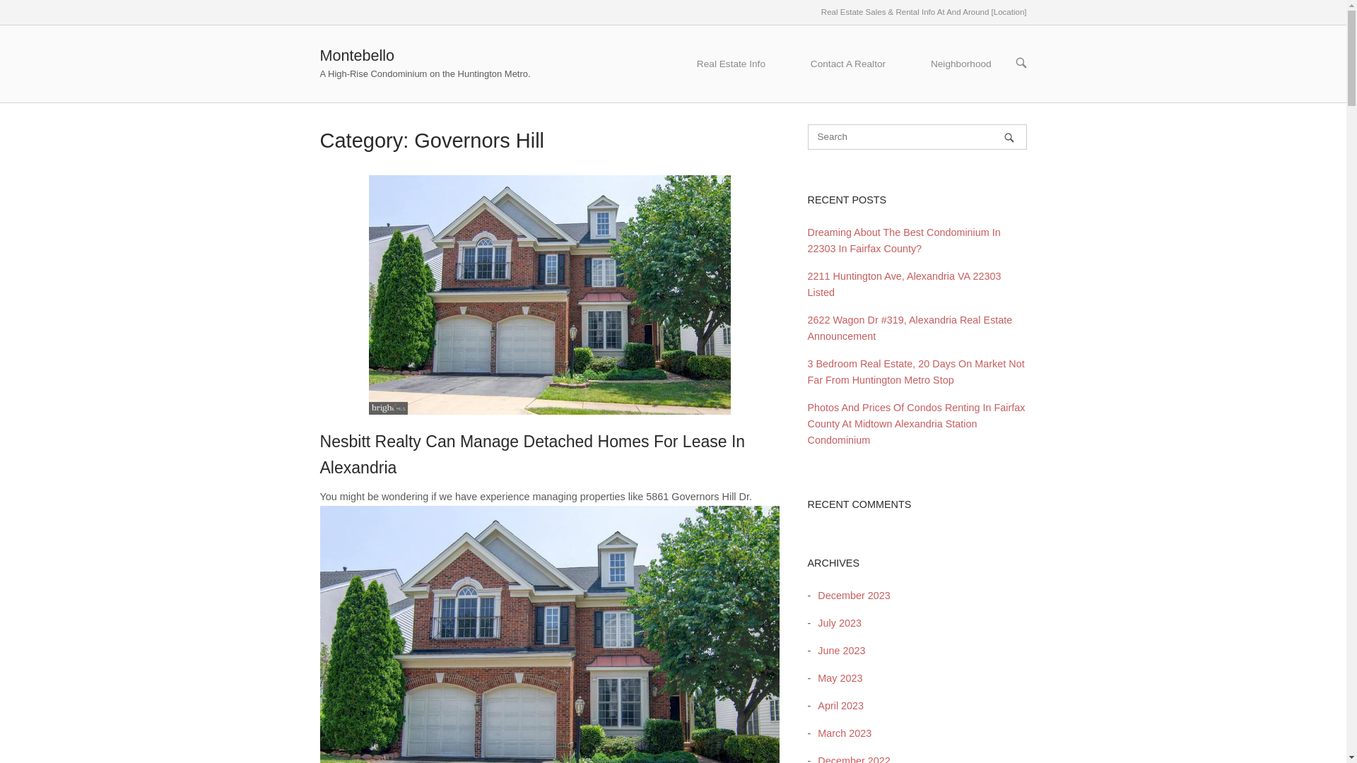  Describe the element at coordinates (848, 64) in the screenshot. I see `Contact A Realtor` at that location.